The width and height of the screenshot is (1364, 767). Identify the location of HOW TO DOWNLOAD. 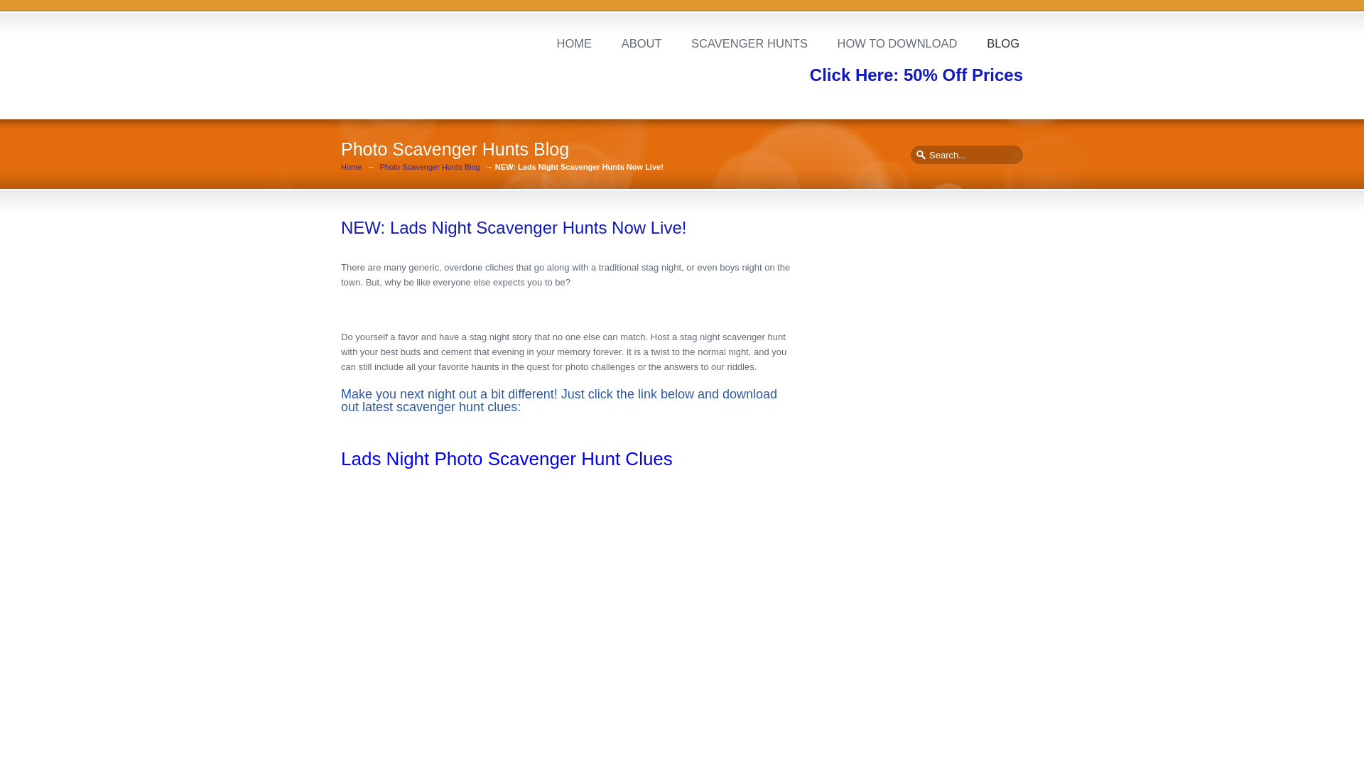
(897, 43).